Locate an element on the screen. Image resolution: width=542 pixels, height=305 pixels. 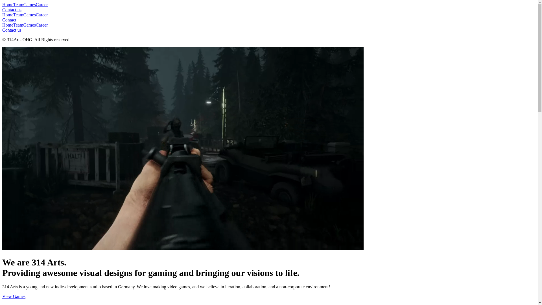
Contact us is located at coordinates (269, 30).